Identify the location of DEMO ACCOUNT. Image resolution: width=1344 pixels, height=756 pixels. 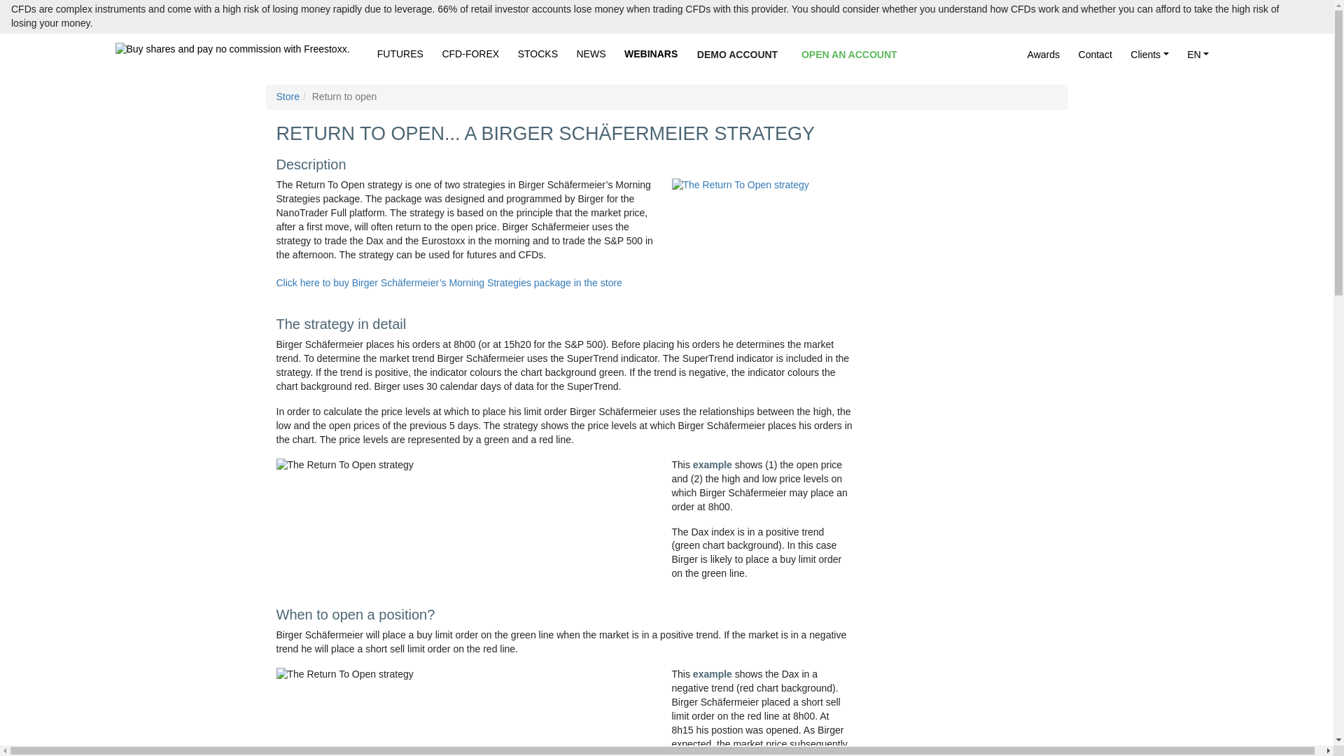
(736, 55).